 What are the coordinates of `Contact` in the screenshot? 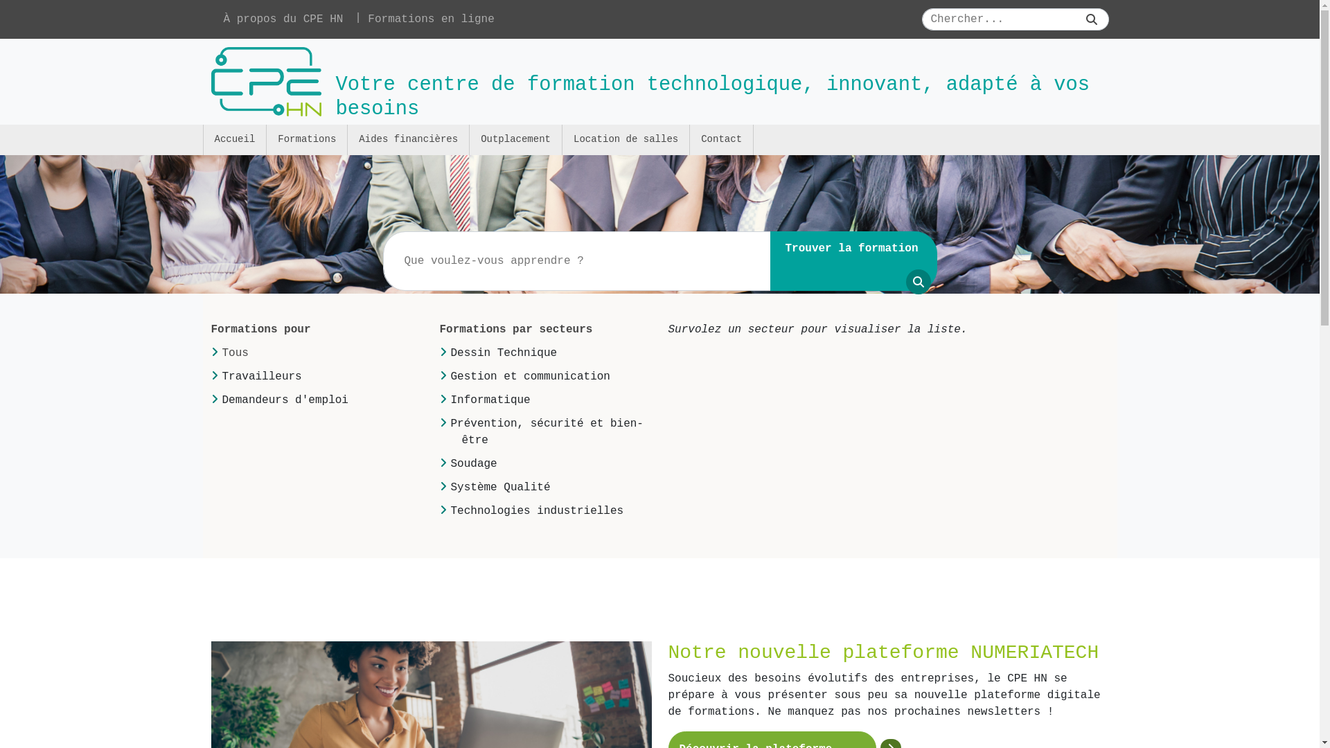 It's located at (721, 140).